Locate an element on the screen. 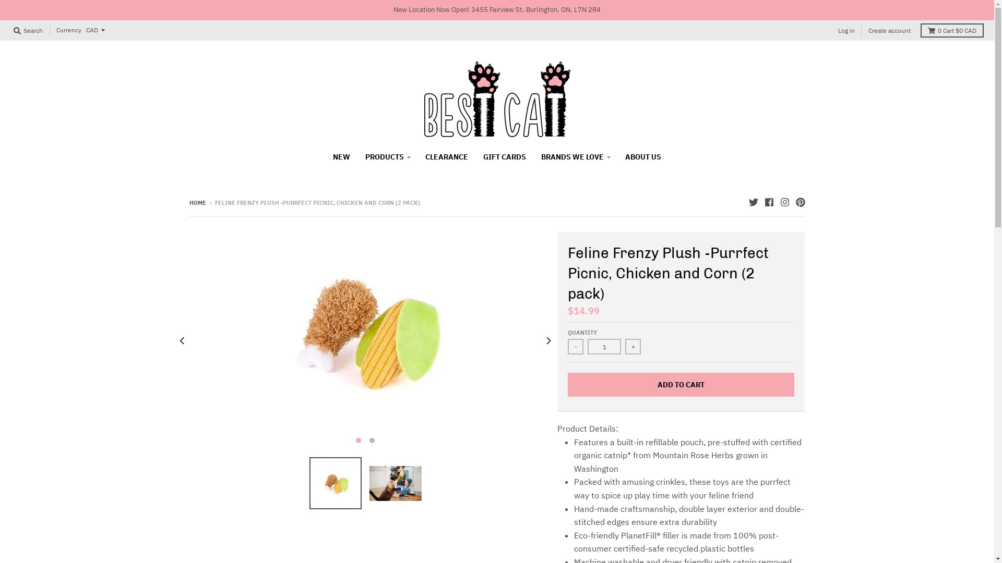  BRANDS WE LOVE is located at coordinates (576, 157).